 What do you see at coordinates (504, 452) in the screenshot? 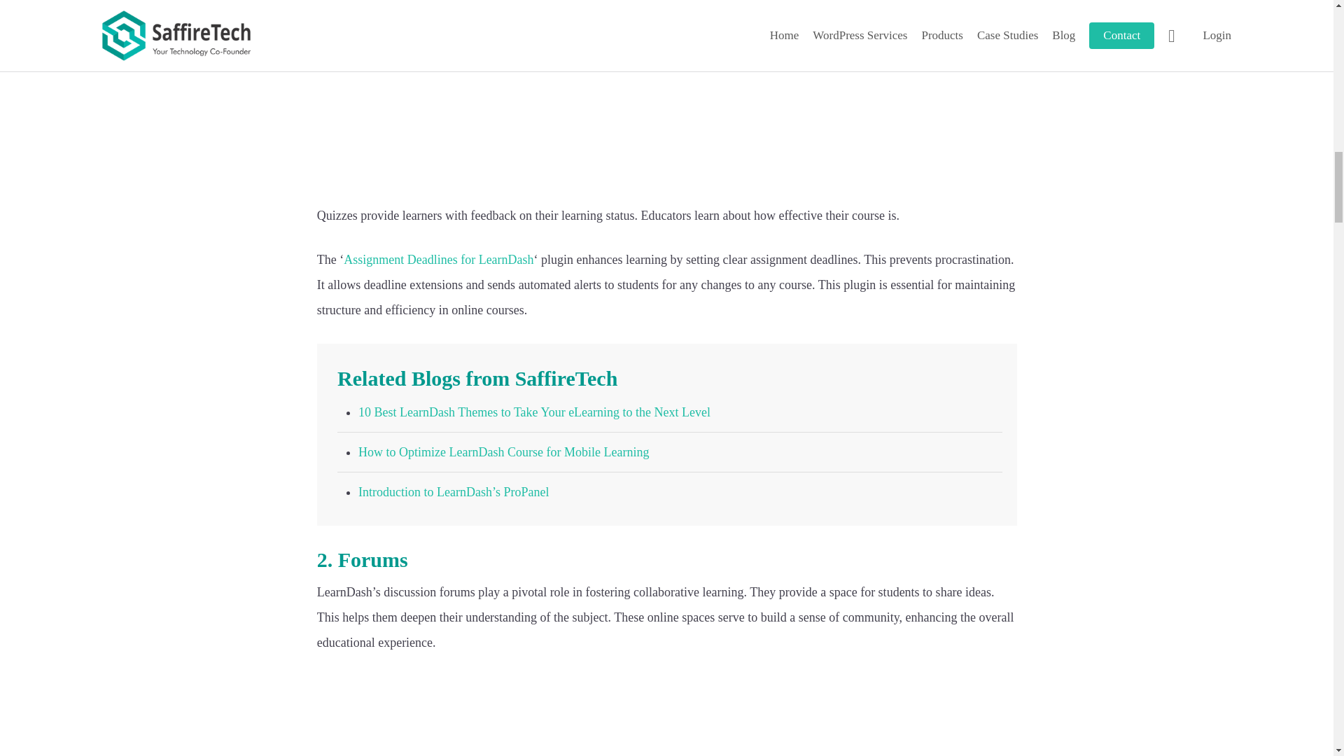
I see `How to Optimize LearnDash Course for Mobile Learning` at bounding box center [504, 452].